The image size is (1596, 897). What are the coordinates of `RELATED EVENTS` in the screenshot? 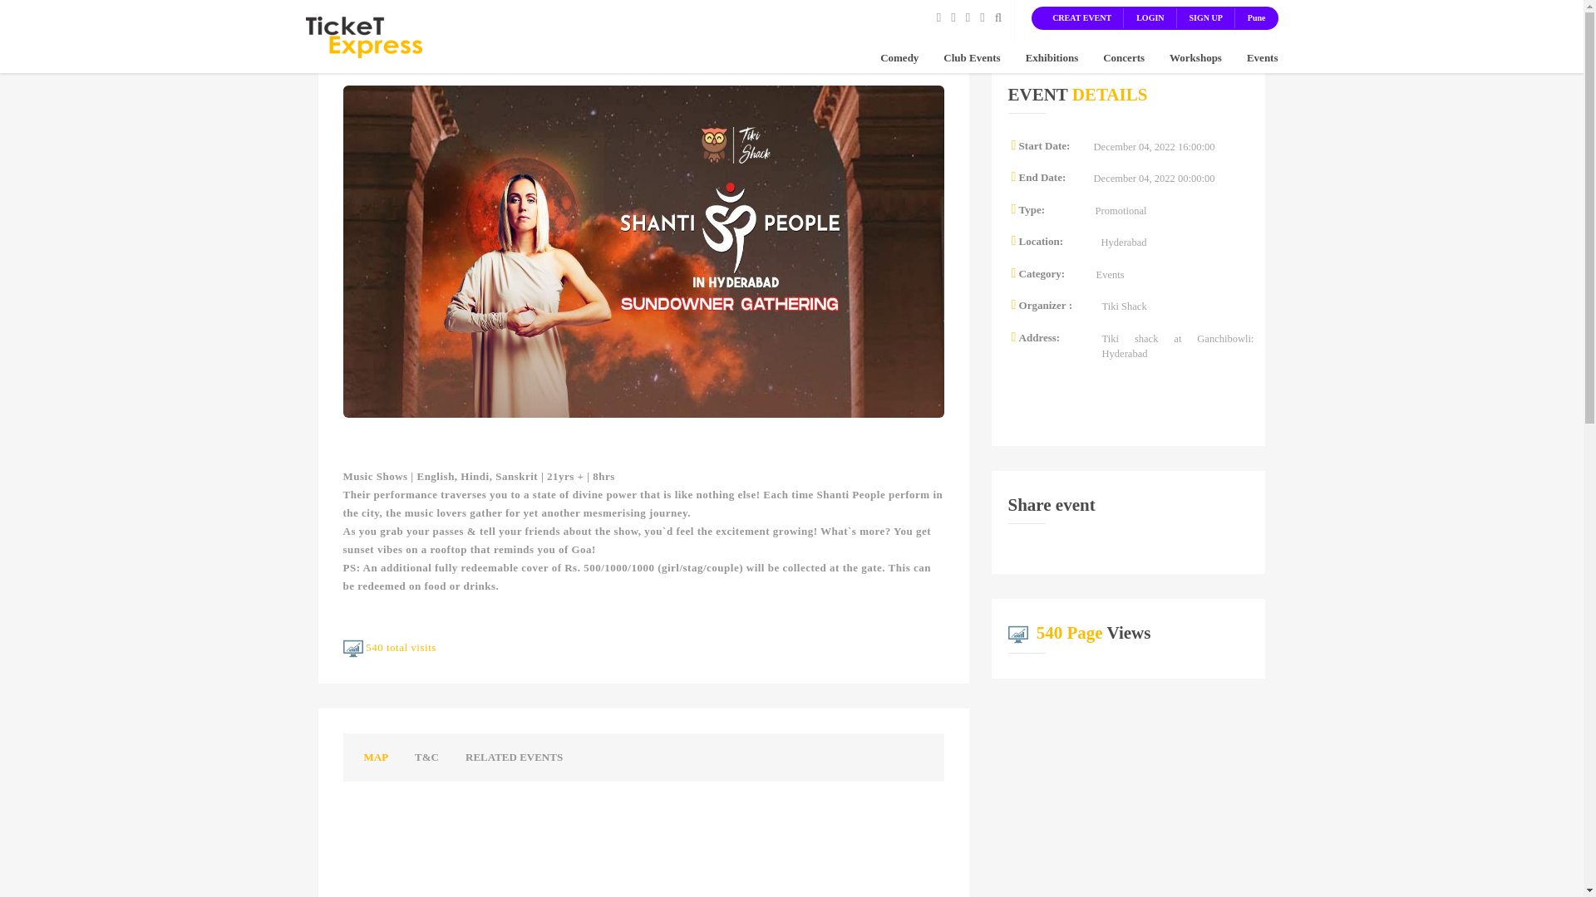 It's located at (514, 757).